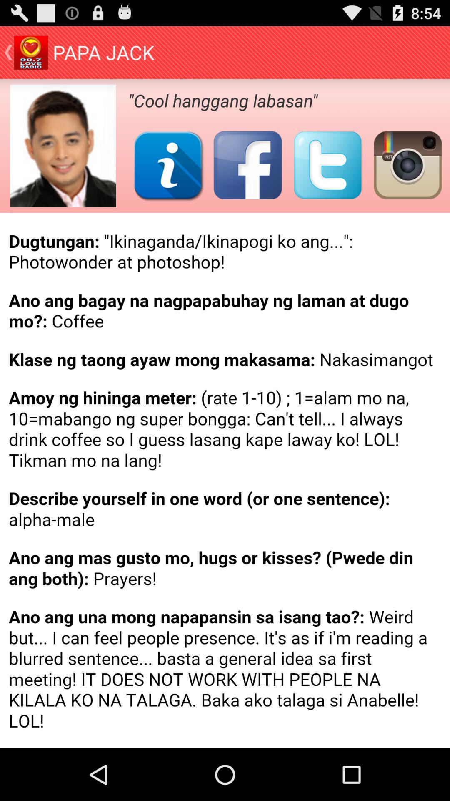  What do you see at coordinates (327, 165) in the screenshot?
I see `select twitter` at bounding box center [327, 165].